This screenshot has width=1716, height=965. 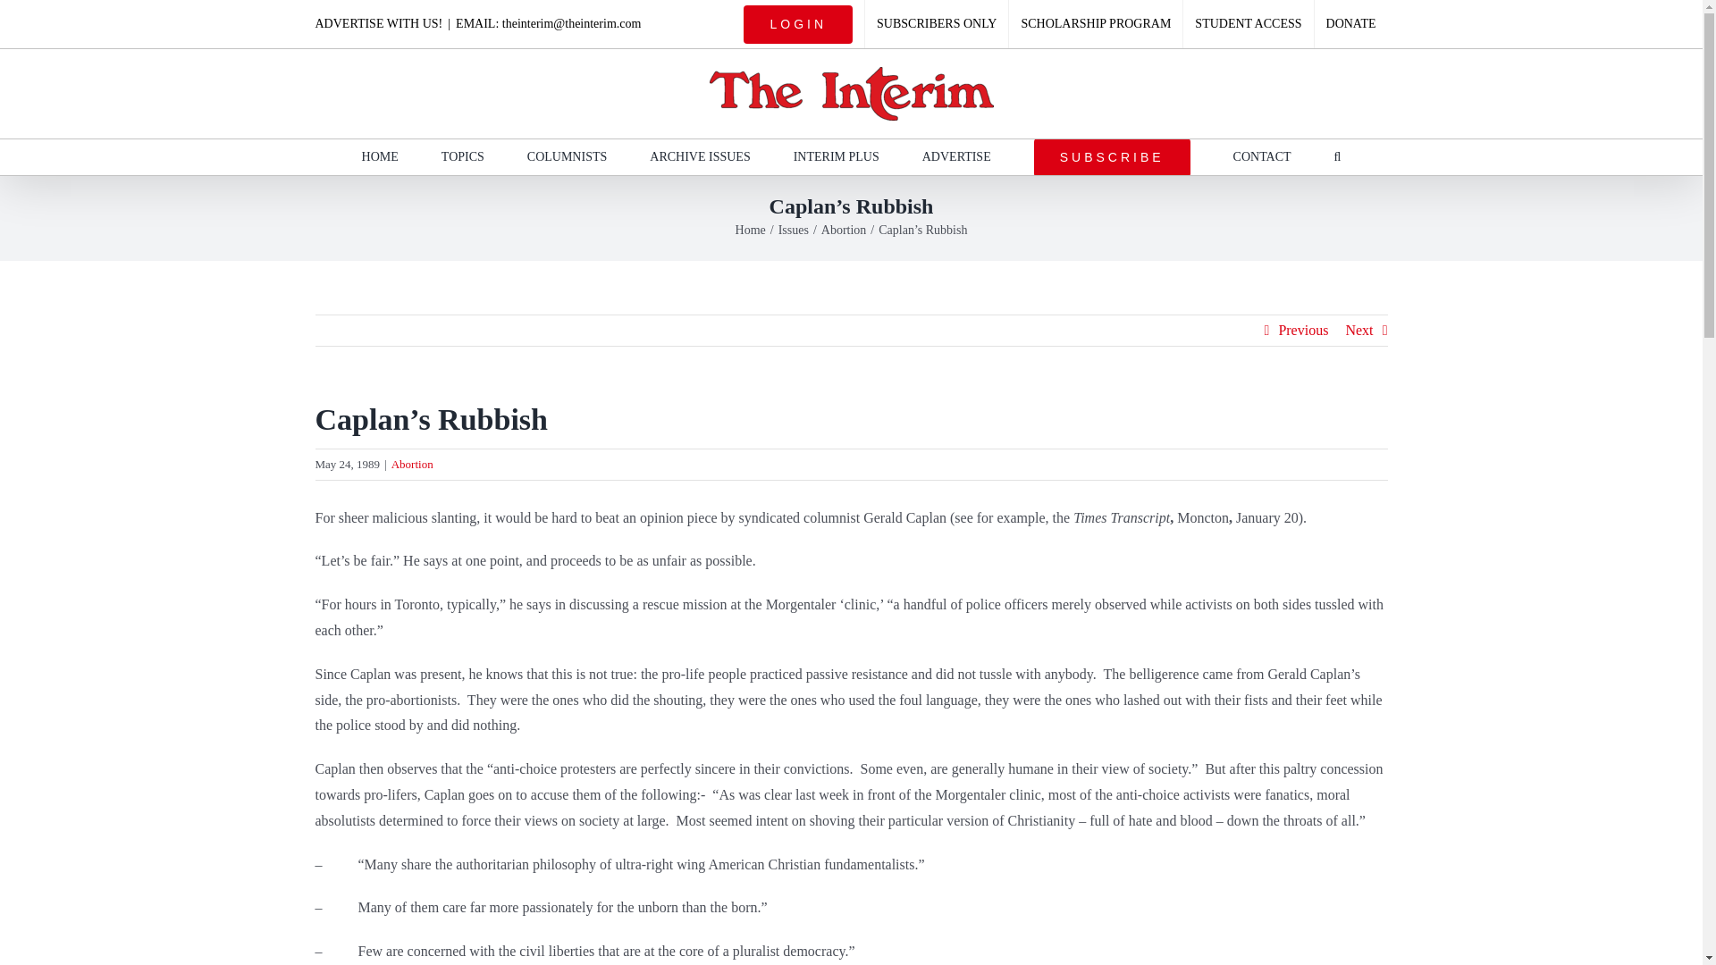 What do you see at coordinates (1358, 331) in the screenshot?
I see `Next` at bounding box center [1358, 331].